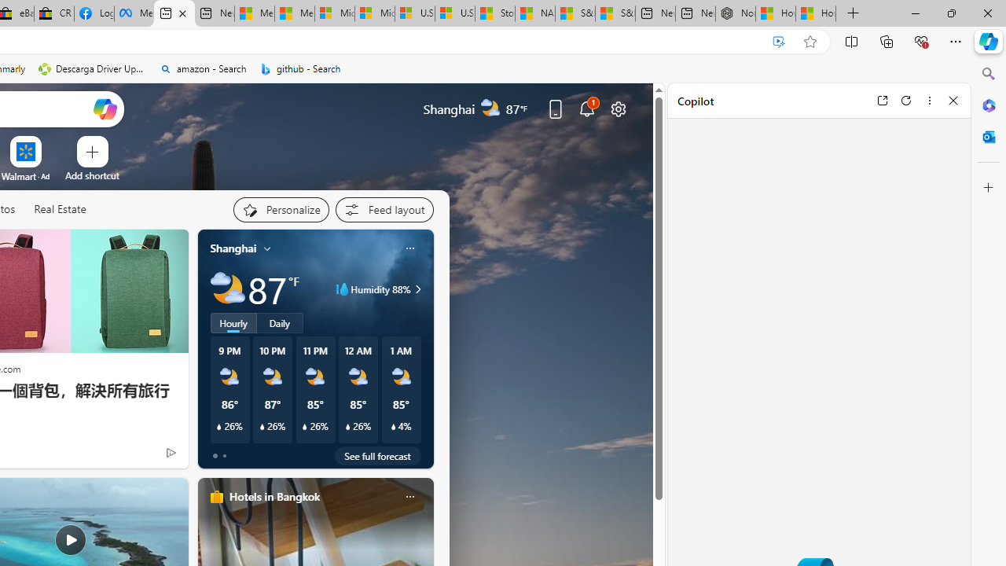  I want to click on github - Search, so click(300, 69).